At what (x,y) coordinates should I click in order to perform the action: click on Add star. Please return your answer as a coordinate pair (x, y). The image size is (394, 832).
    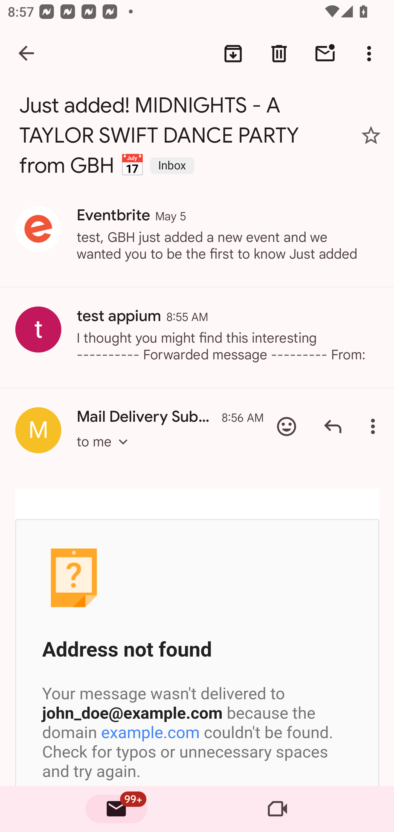
    Looking at the image, I should click on (371, 135).